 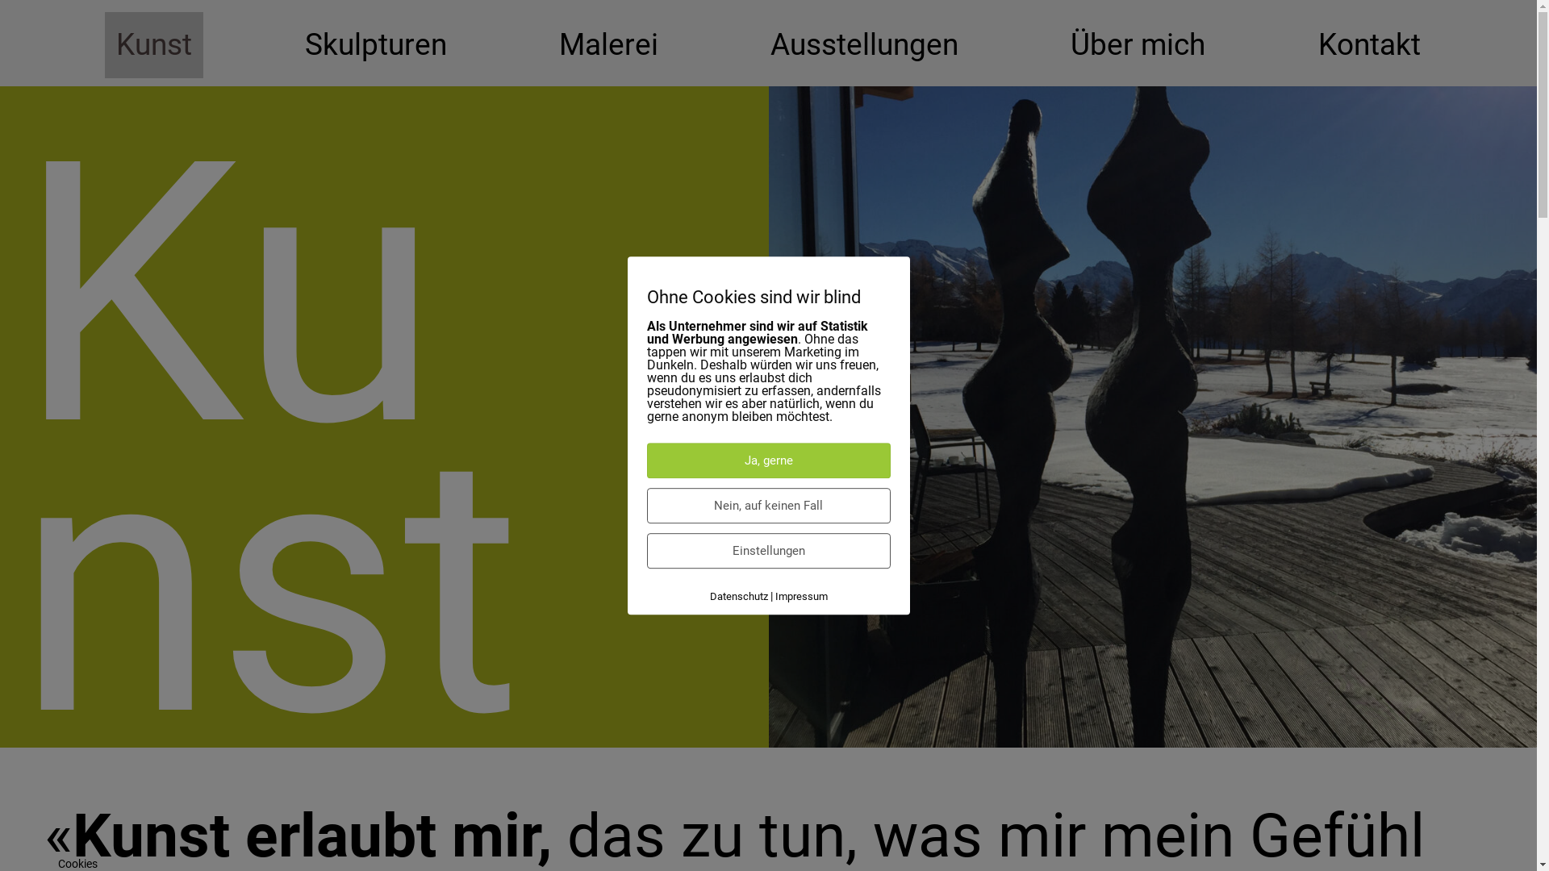 What do you see at coordinates (739, 597) in the screenshot?
I see `Datenschutz` at bounding box center [739, 597].